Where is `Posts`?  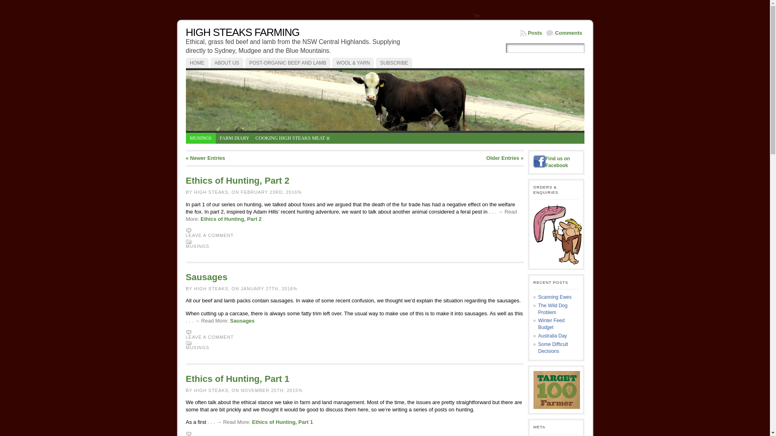
Posts is located at coordinates (531, 33).